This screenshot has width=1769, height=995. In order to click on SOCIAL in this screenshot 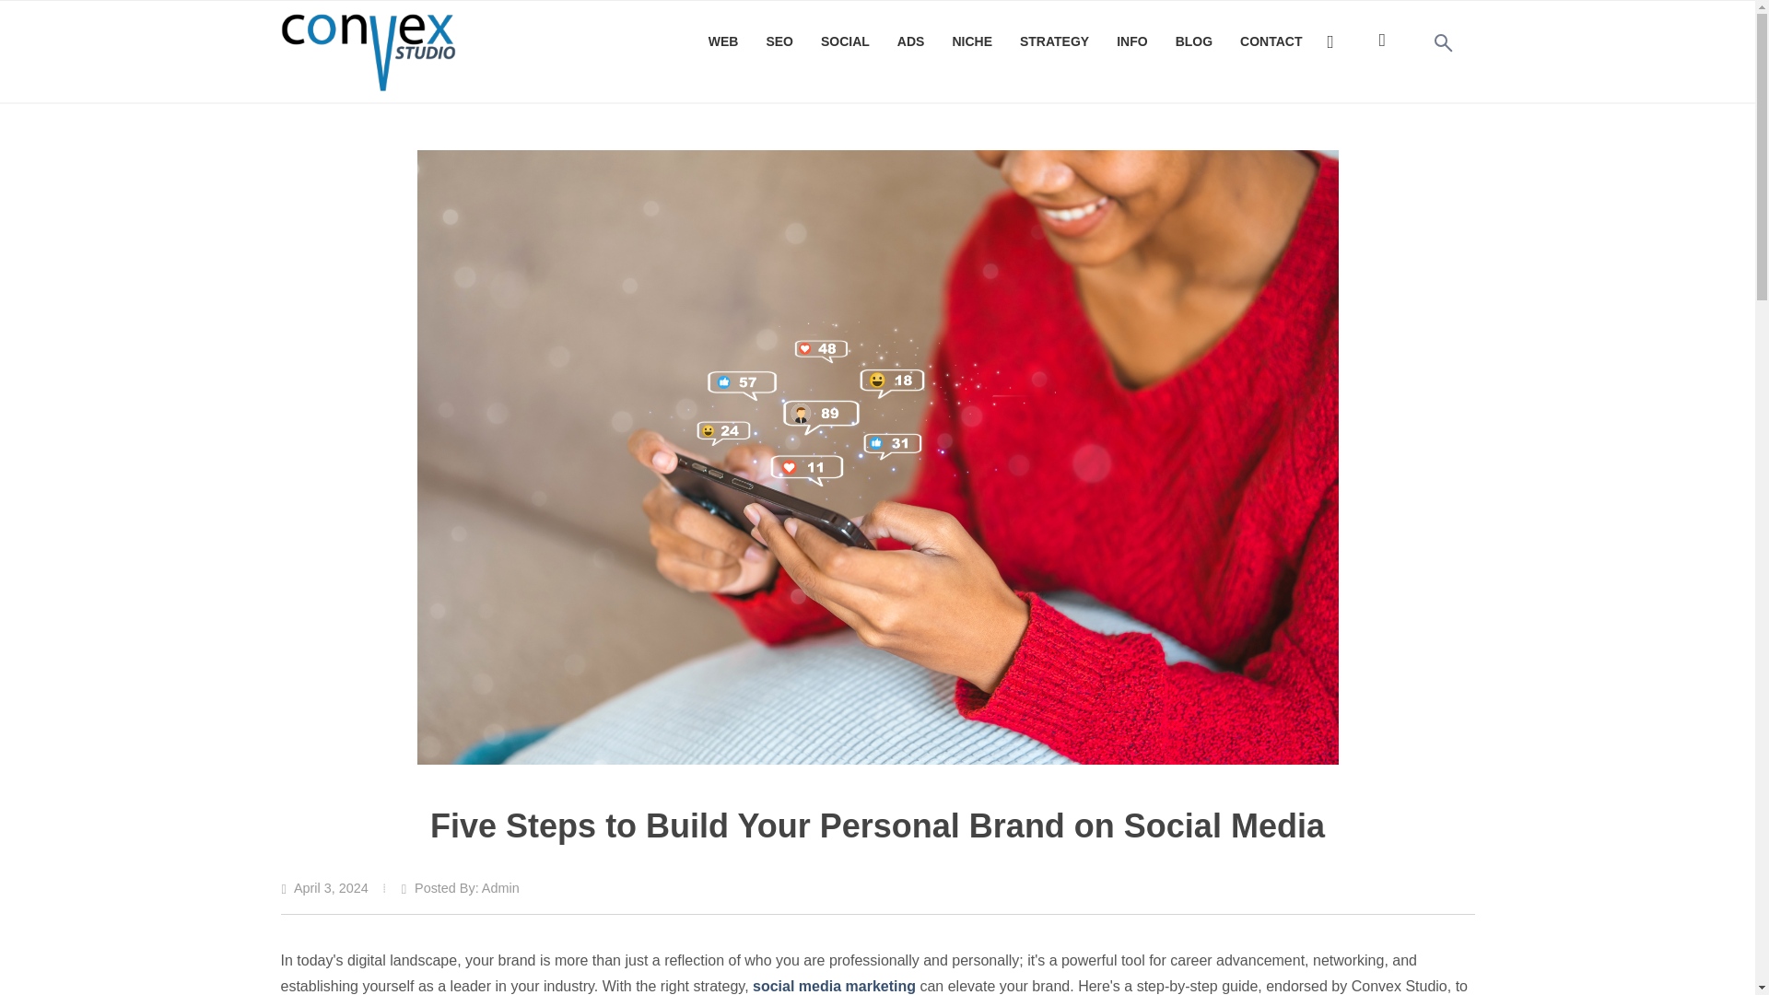, I will do `click(844, 42)`.